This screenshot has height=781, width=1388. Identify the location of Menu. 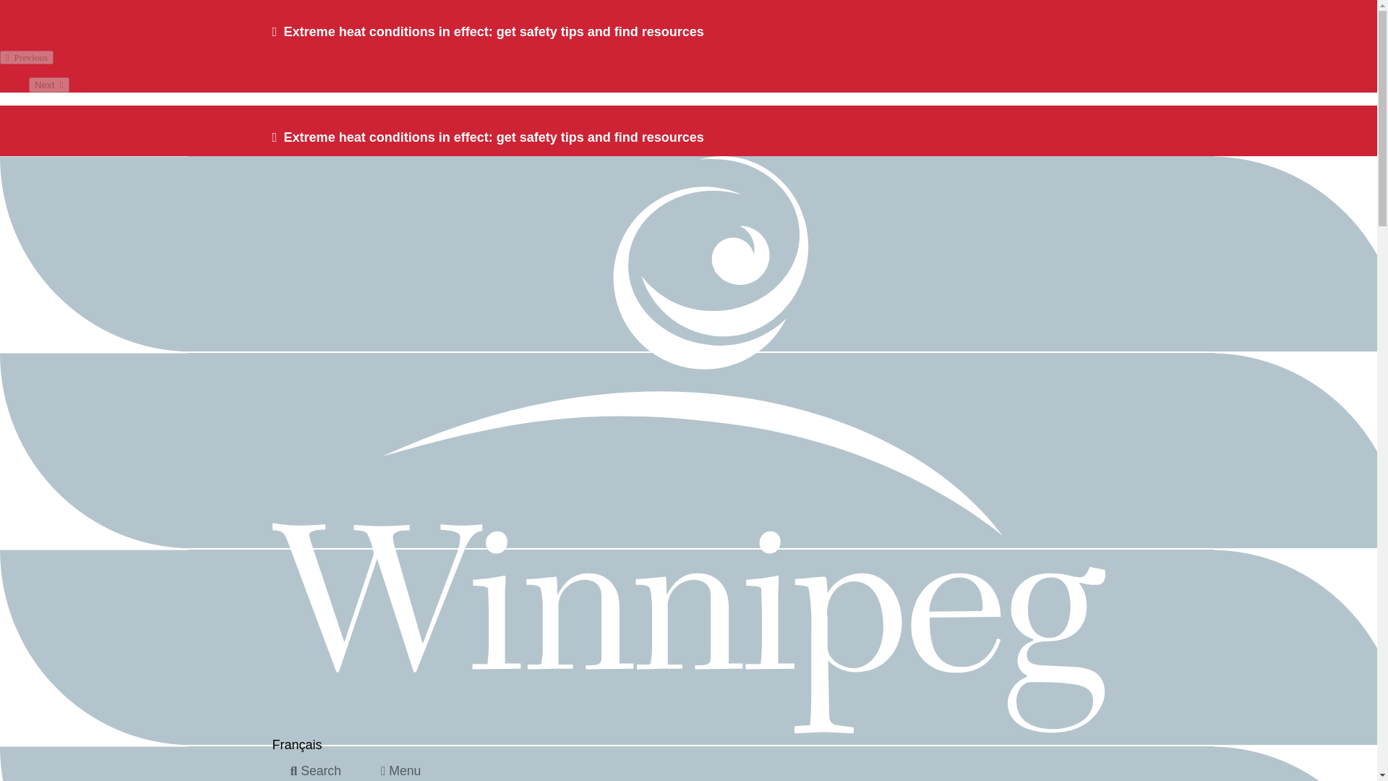
(400, 768).